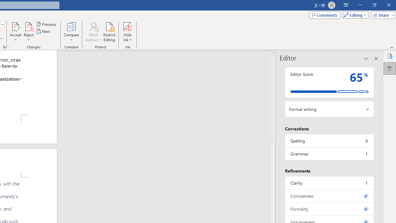  What do you see at coordinates (46, 24) in the screenshot?
I see `Previous` at bounding box center [46, 24].